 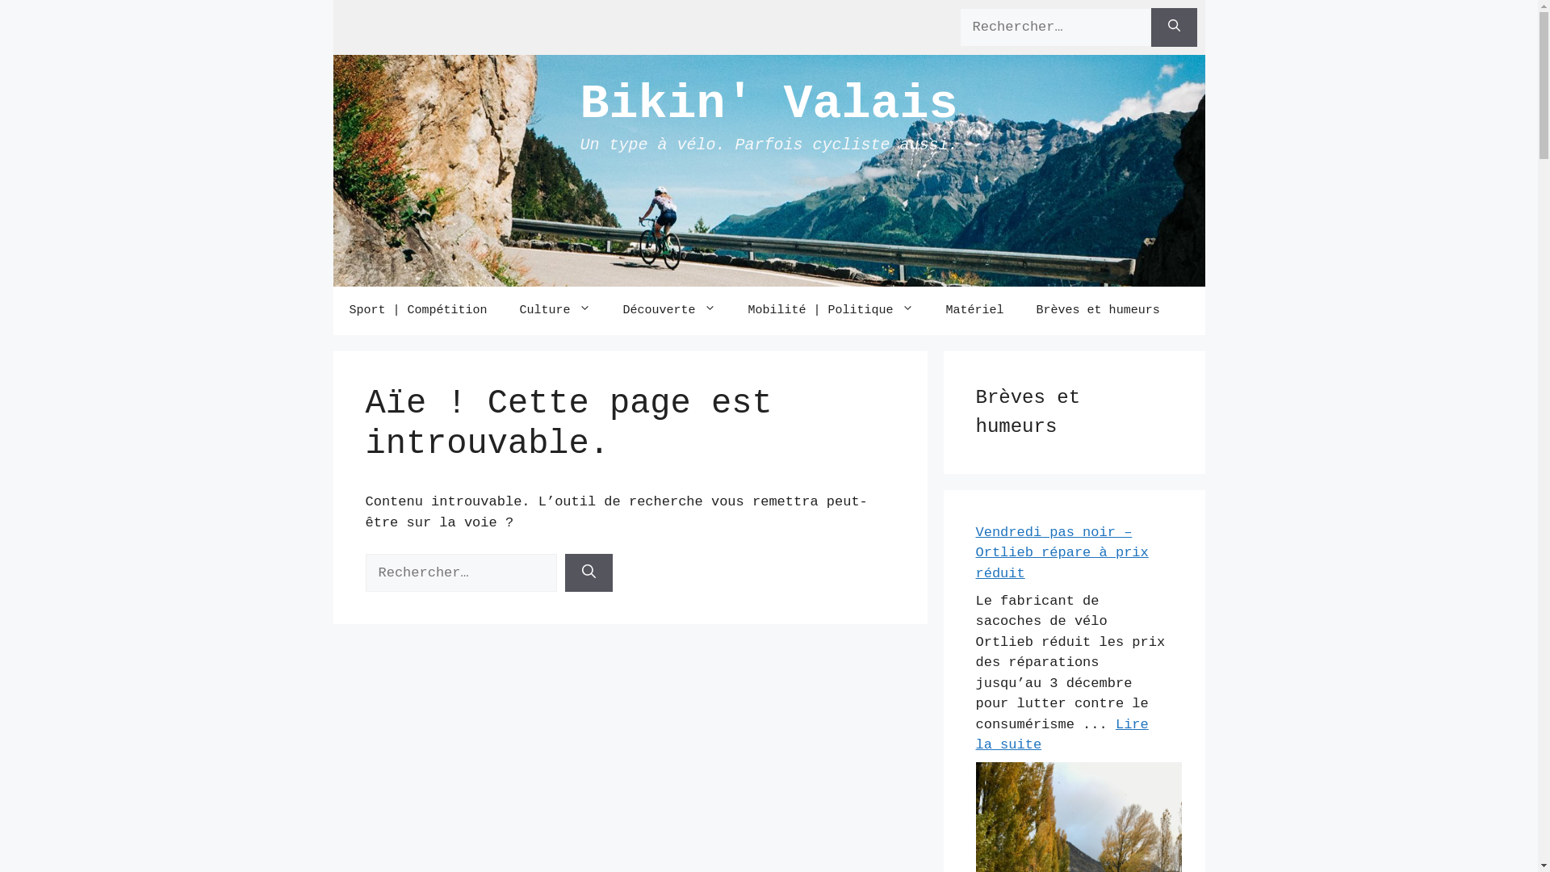 I want to click on Lire la suite, so click(x=1062, y=735).